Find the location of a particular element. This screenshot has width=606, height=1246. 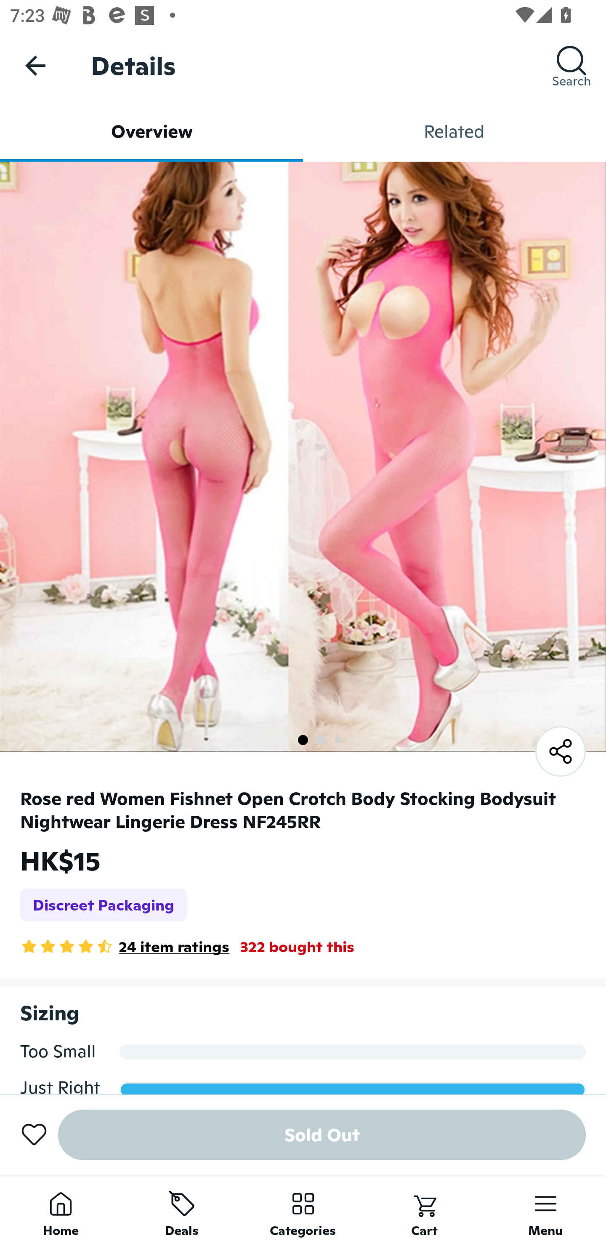

Deals is located at coordinates (182, 1211).